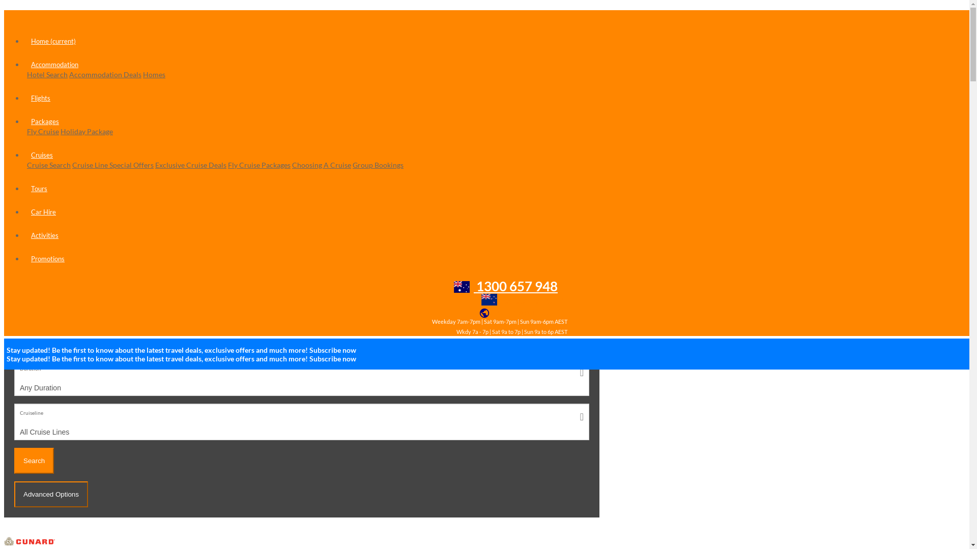  Describe the element at coordinates (39, 189) in the screenshot. I see `Tours` at that location.